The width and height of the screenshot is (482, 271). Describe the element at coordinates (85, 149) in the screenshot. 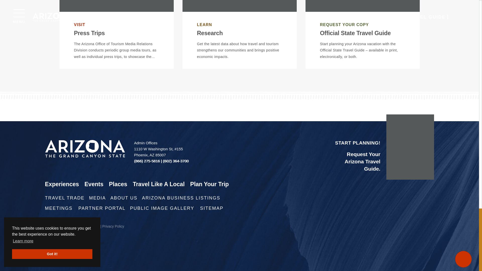

I see `Link to Visit Arizona's homepage` at that location.